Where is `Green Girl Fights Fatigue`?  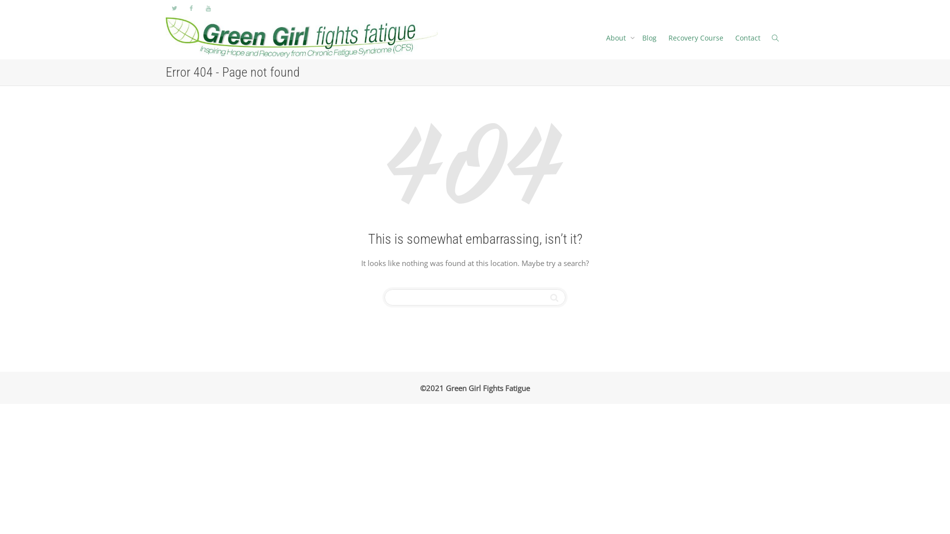
Green Girl Fights Fatigue is located at coordinates (302, 38).